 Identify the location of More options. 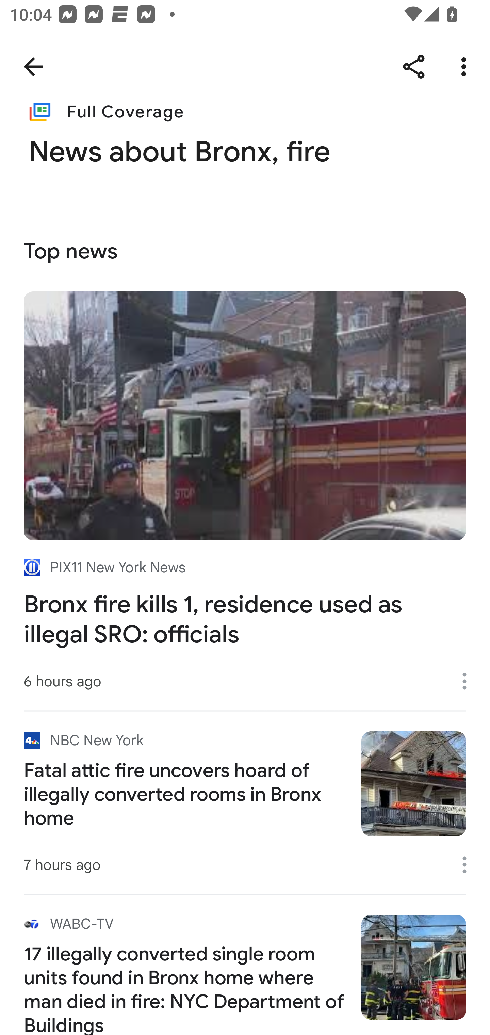
(466, 67).